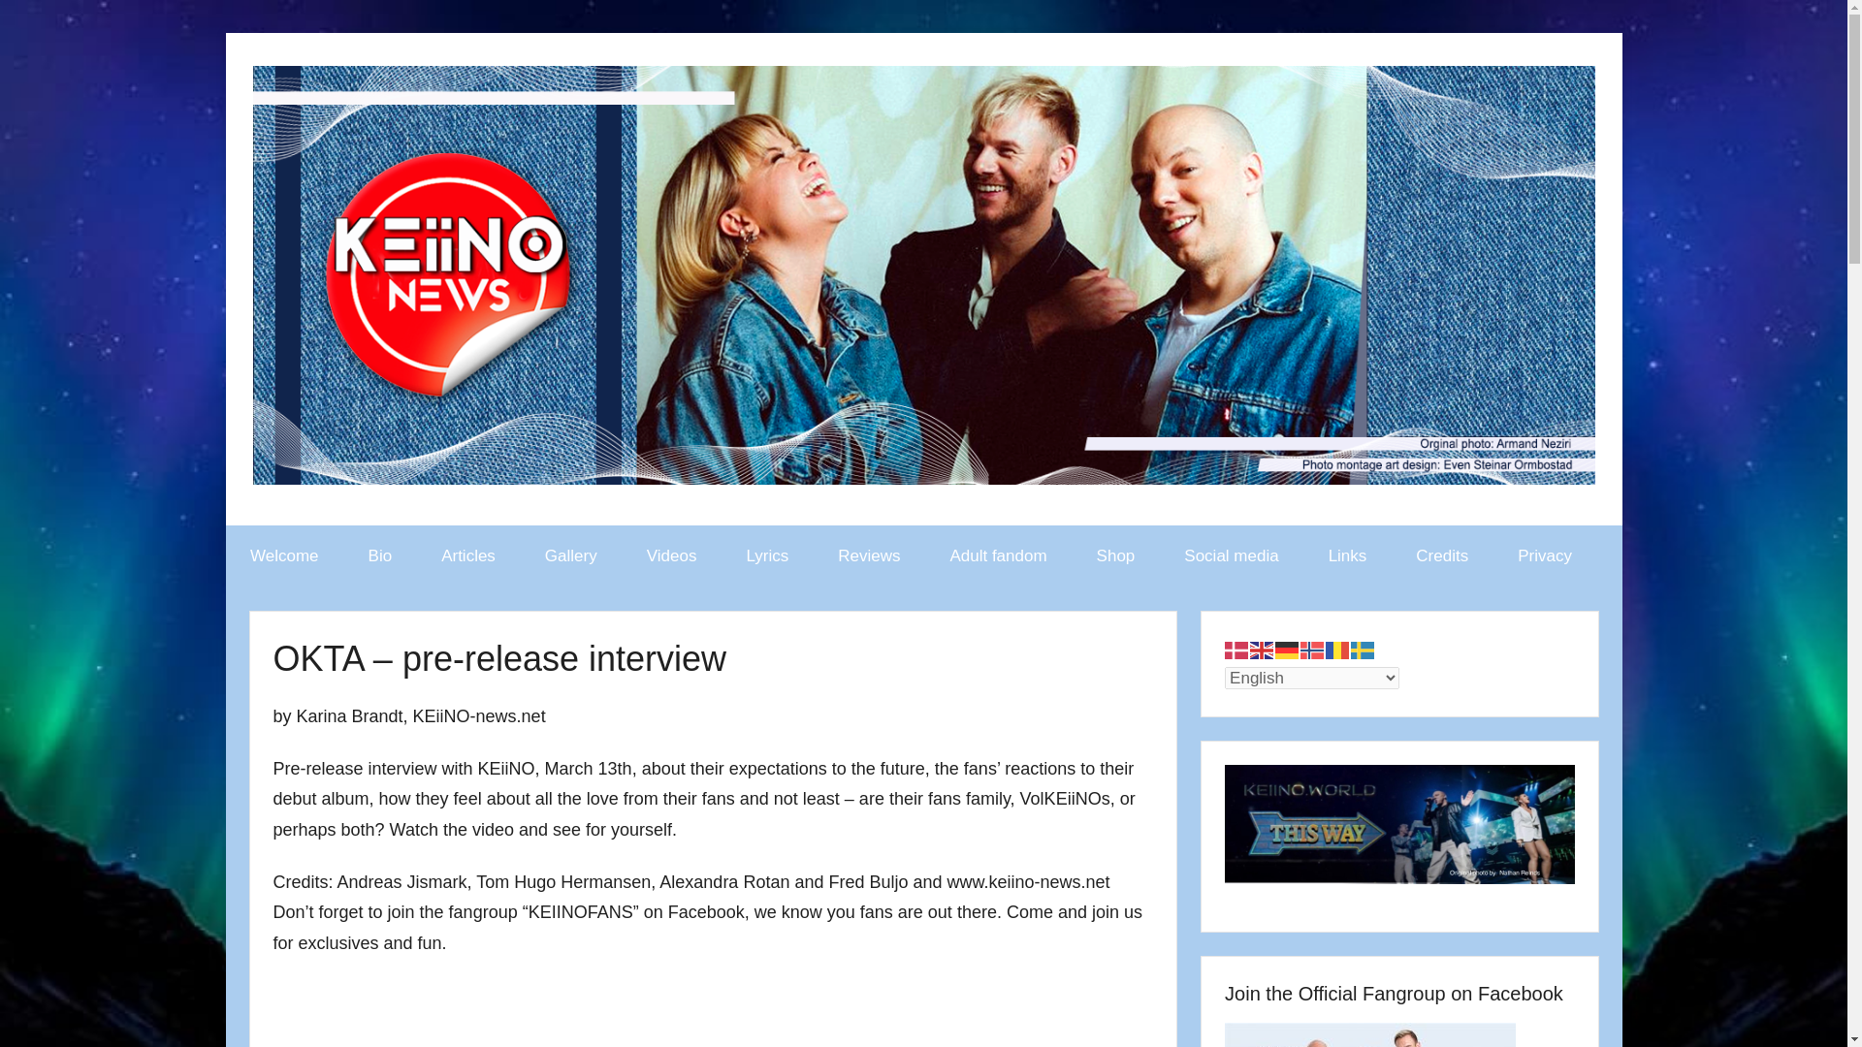 This screenshot has height=1047, width=1862. I want to click on Credits, so click(1441, 556).